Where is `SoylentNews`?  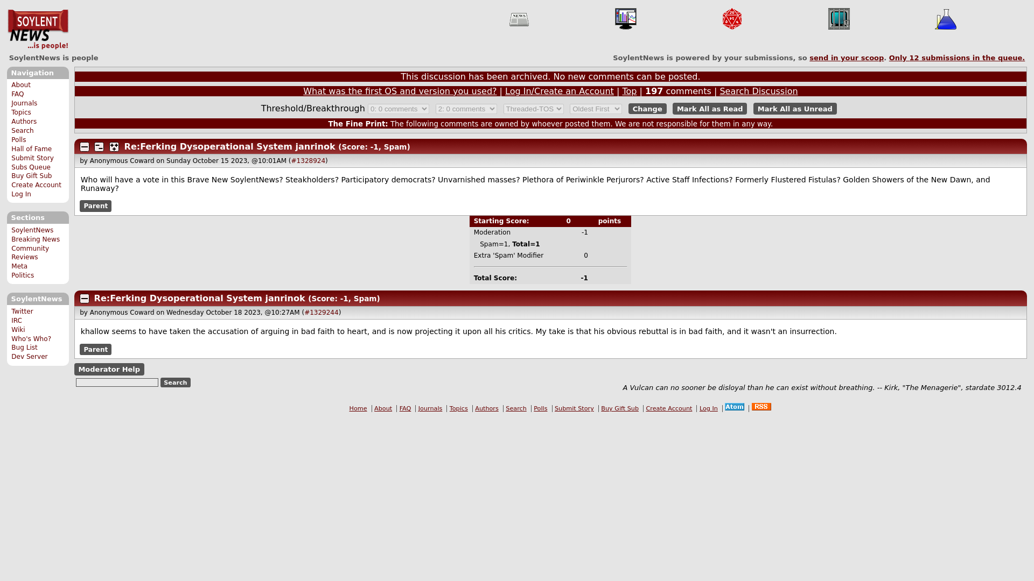 SoylentNews is located at coordinates (32, 230).